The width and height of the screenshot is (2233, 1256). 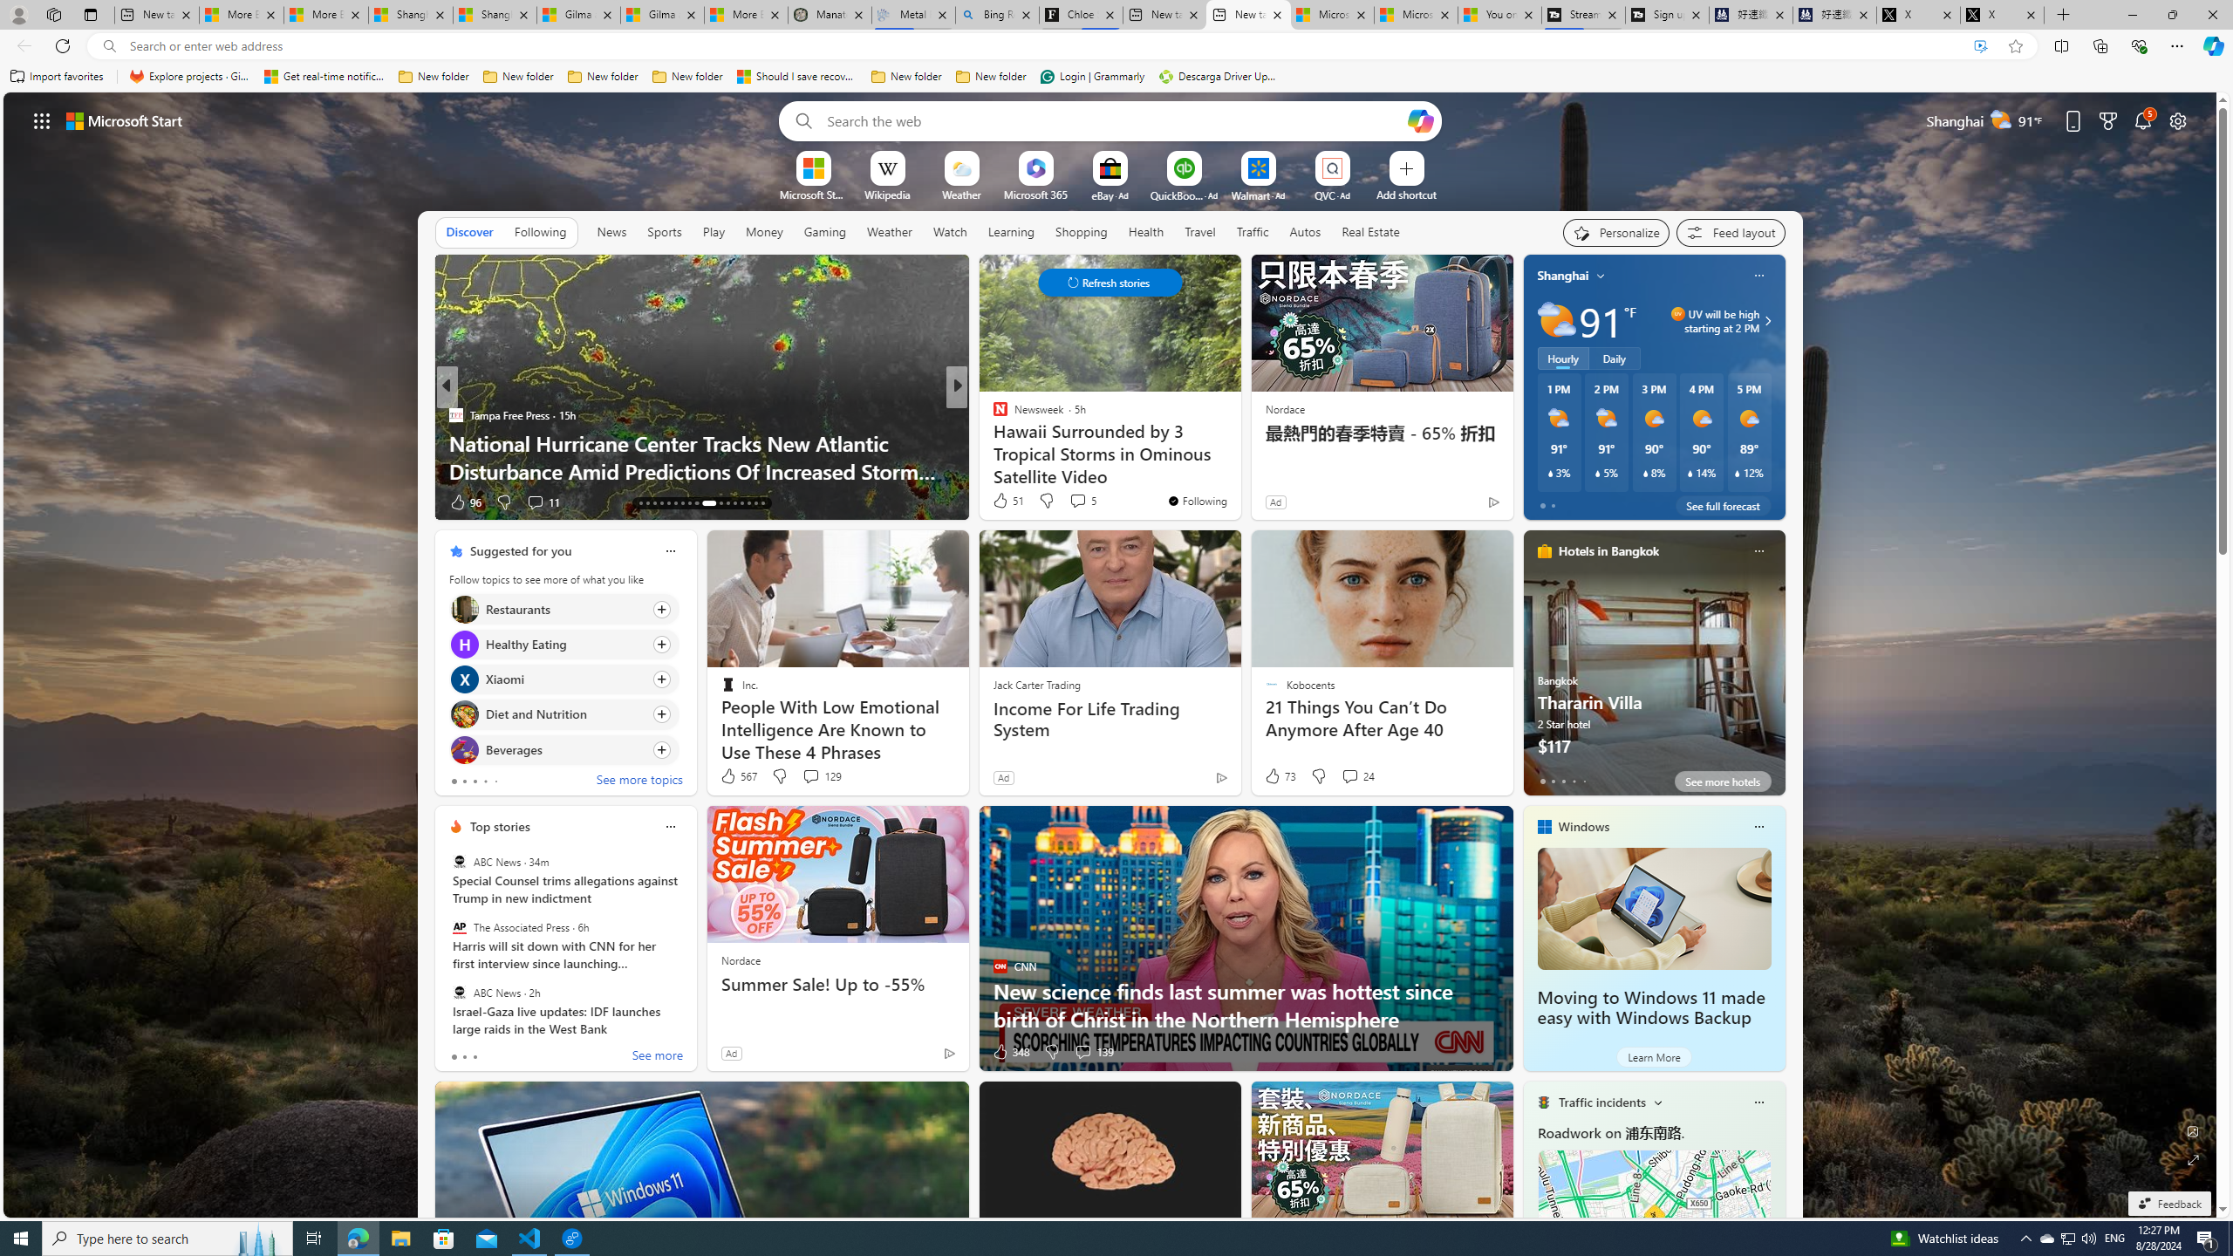 I want to click on Fox Weather, so click(x=992, y=415).